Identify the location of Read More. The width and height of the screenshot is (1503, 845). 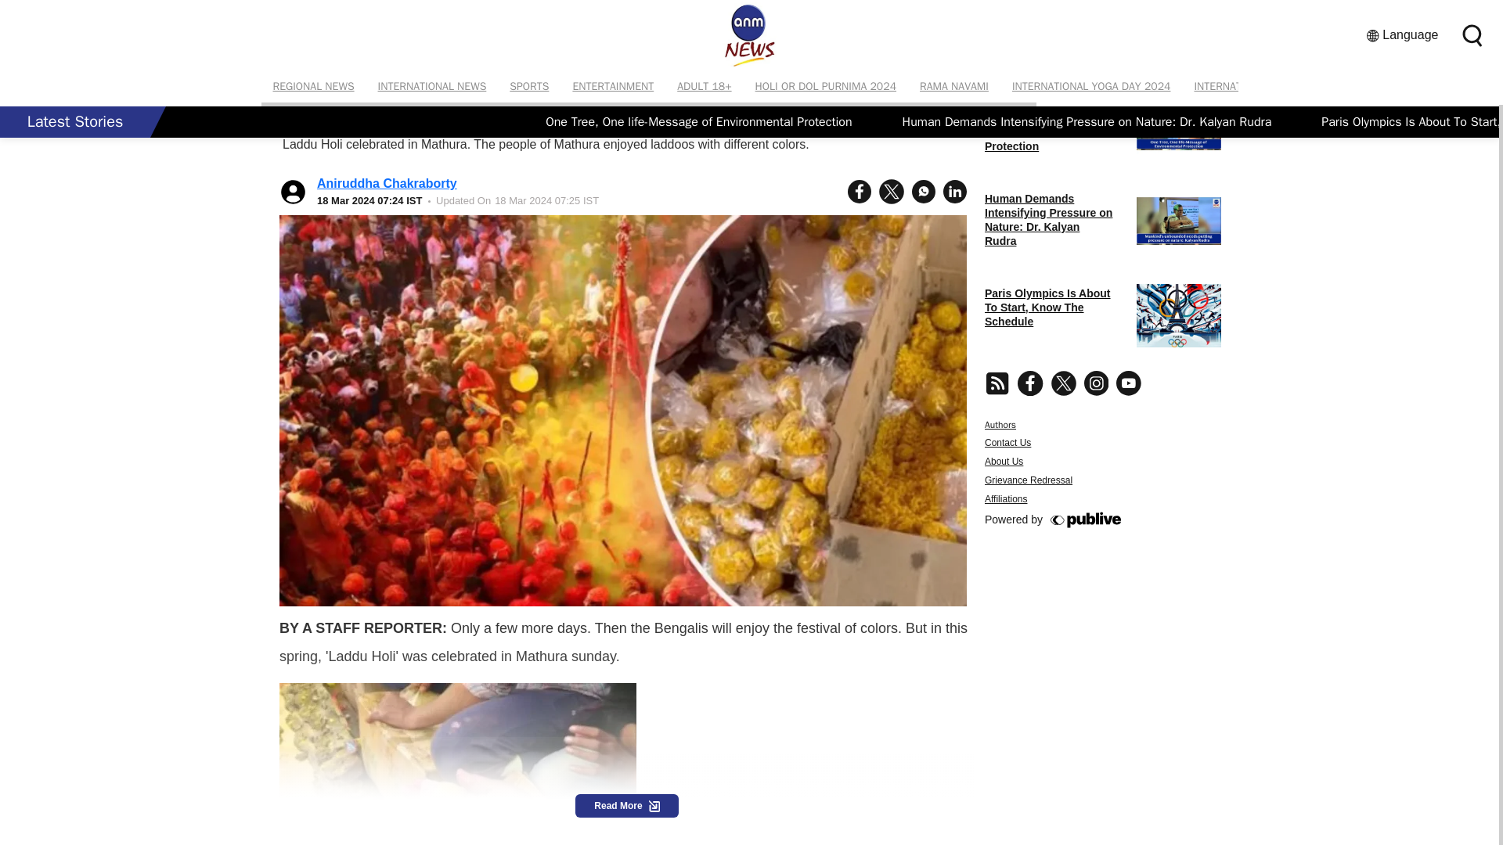
(626, 806).